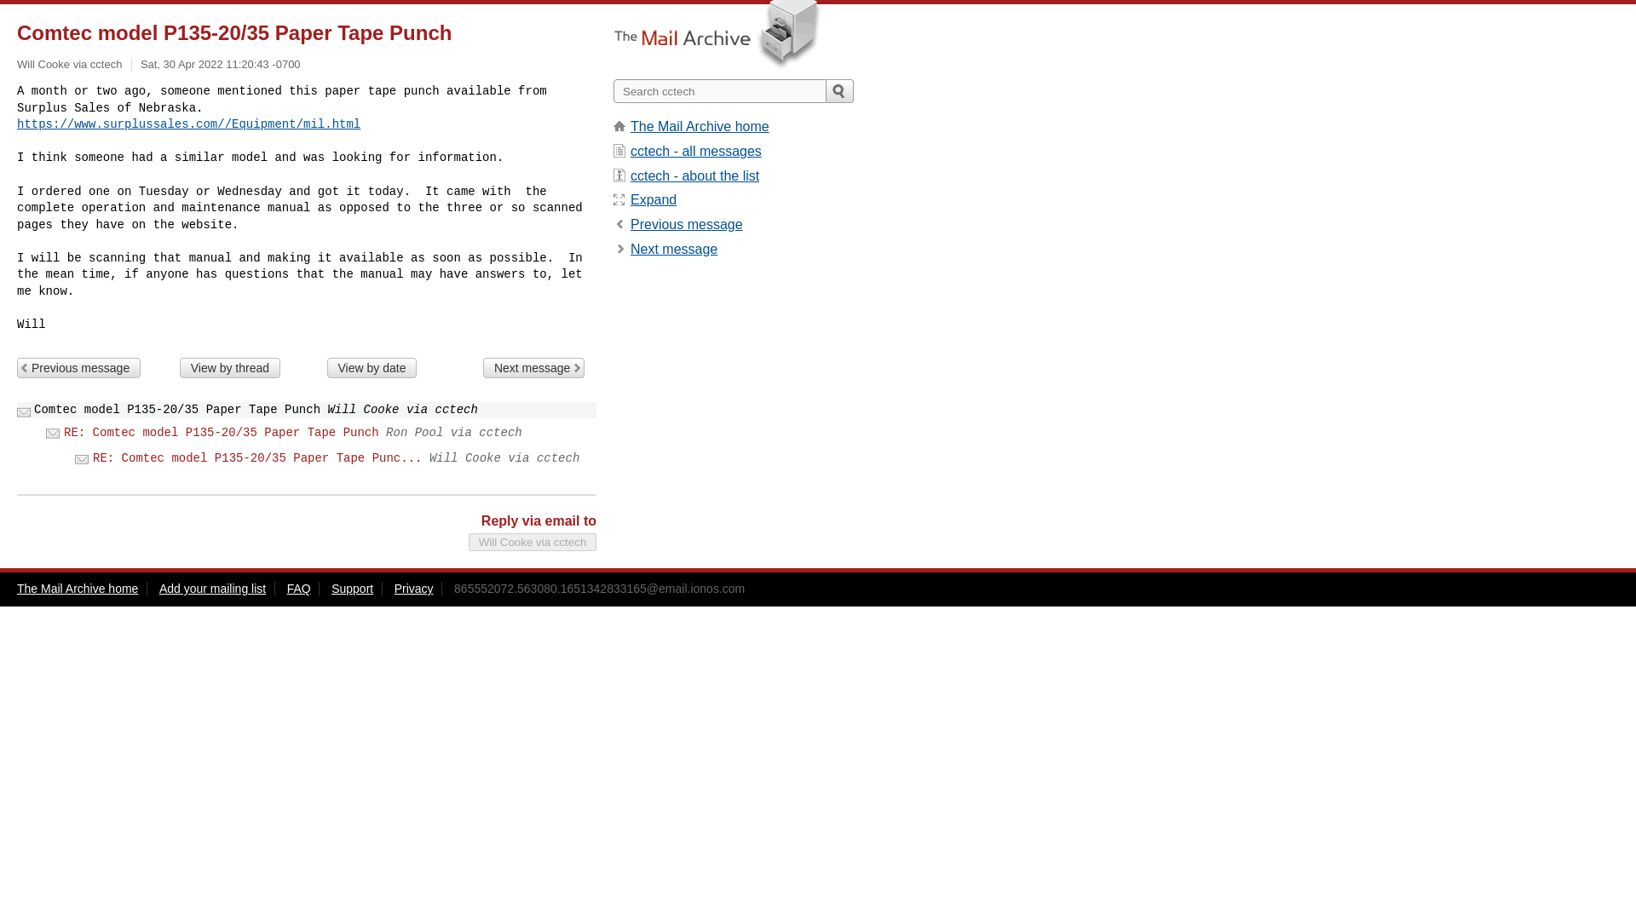 The height and width of the screenshot is (920, 1636). I want to click on cctech - about the list, so click(694, 175).